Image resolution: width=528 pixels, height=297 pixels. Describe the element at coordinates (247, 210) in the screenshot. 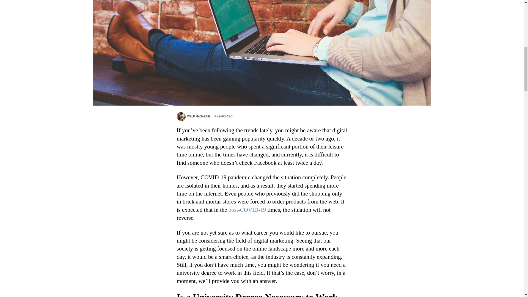

I see `post-COVID-19` at that location.